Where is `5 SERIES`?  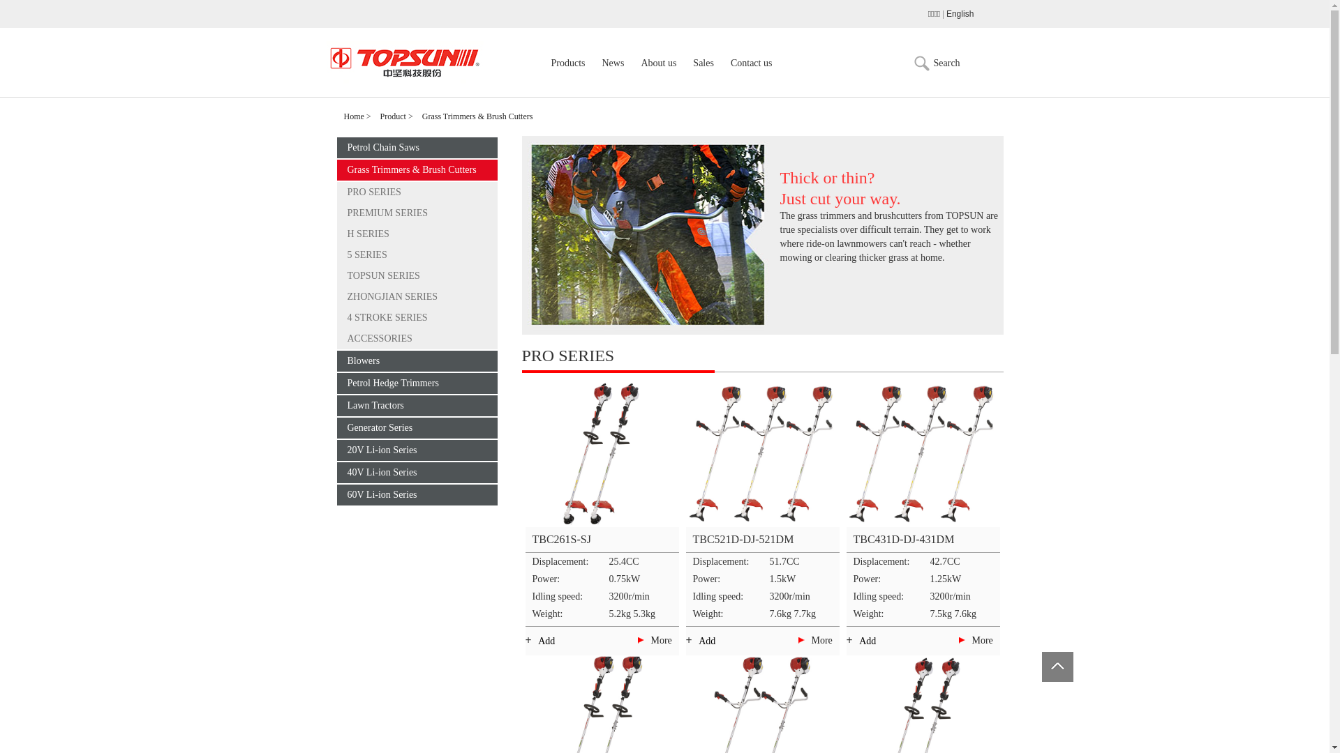 5 SERIES is located at coordinates (417, 255).